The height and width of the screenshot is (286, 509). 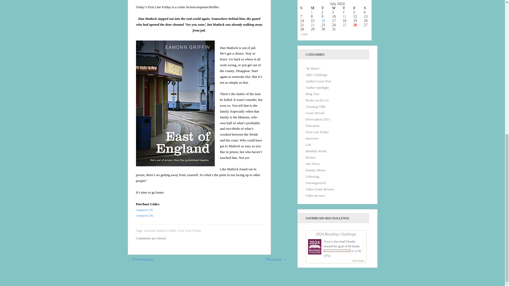 What do you see at coordinates (344, 25) in the screenshot?
I see `25` at bounding box center [344, 25].